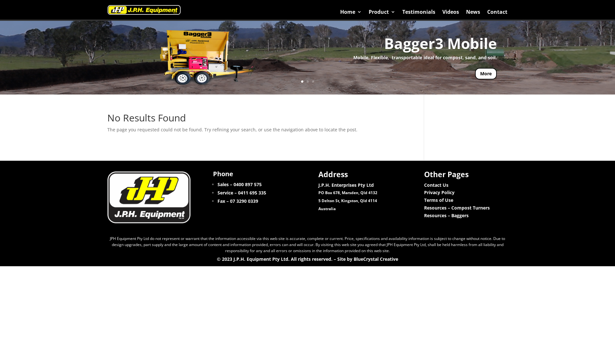 This screenshot has height=346, width=615. I want to click on BlueCrystal Creative, so click(376, 259).